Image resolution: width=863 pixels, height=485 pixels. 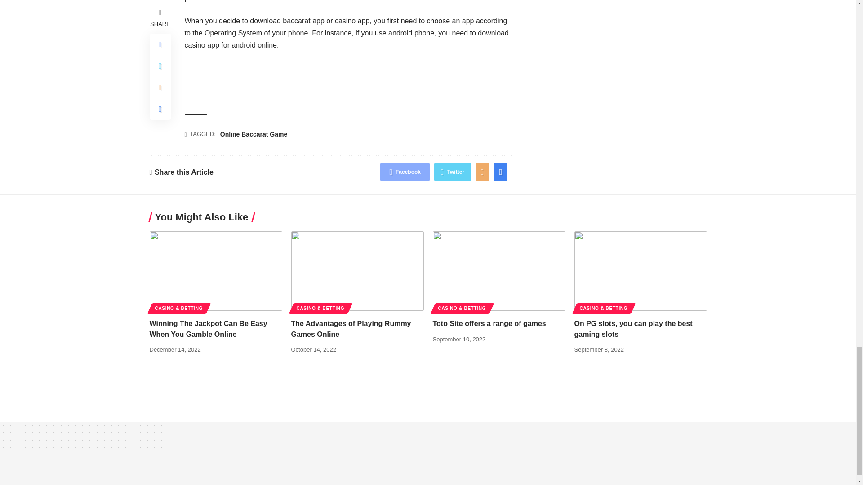 I want to click on The Advantages of Playing Rummy Games Online, so click(x=357, y=271).